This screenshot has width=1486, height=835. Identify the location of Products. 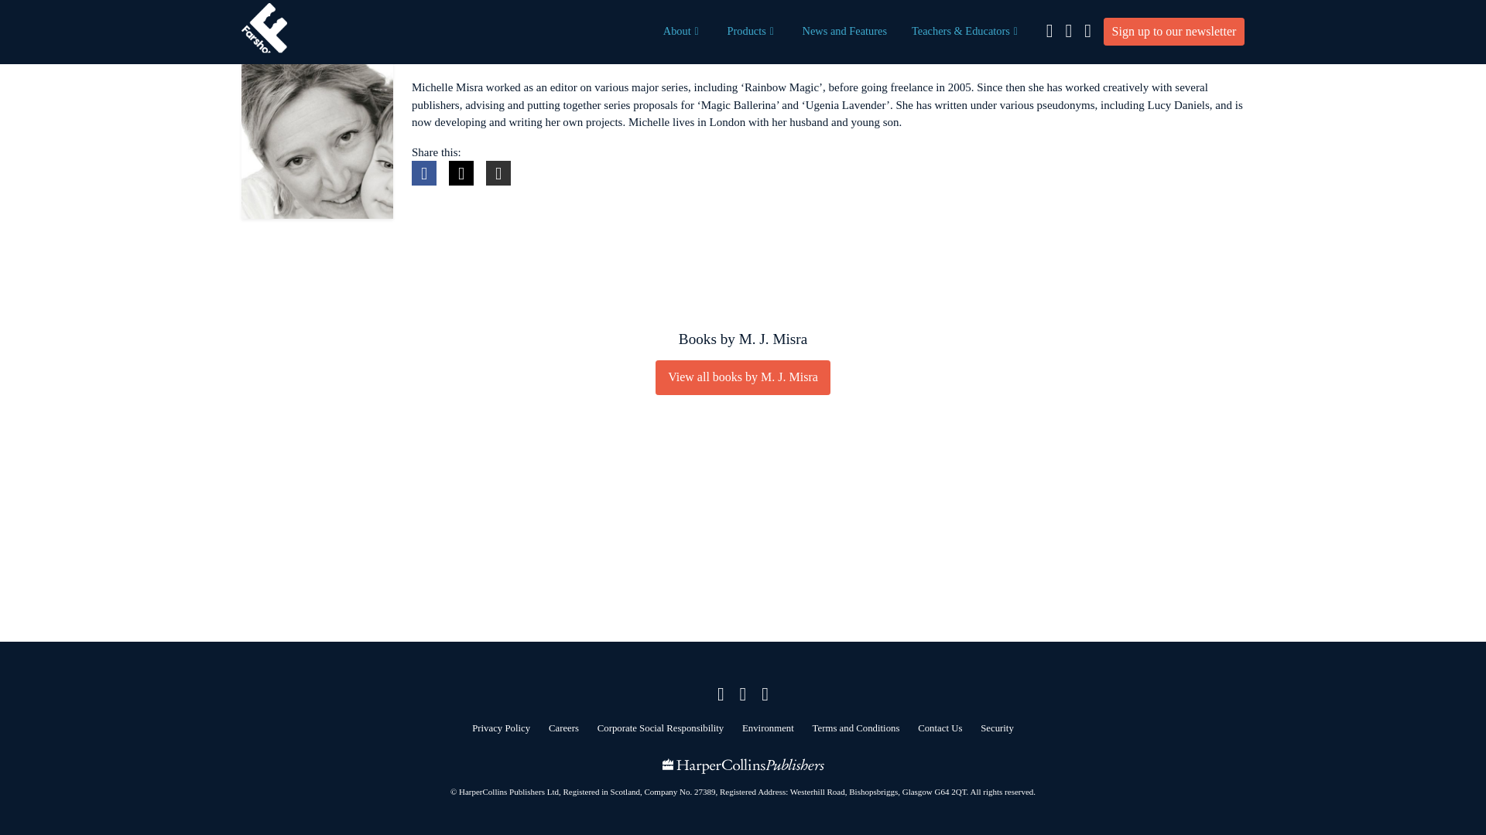
(752, 31).